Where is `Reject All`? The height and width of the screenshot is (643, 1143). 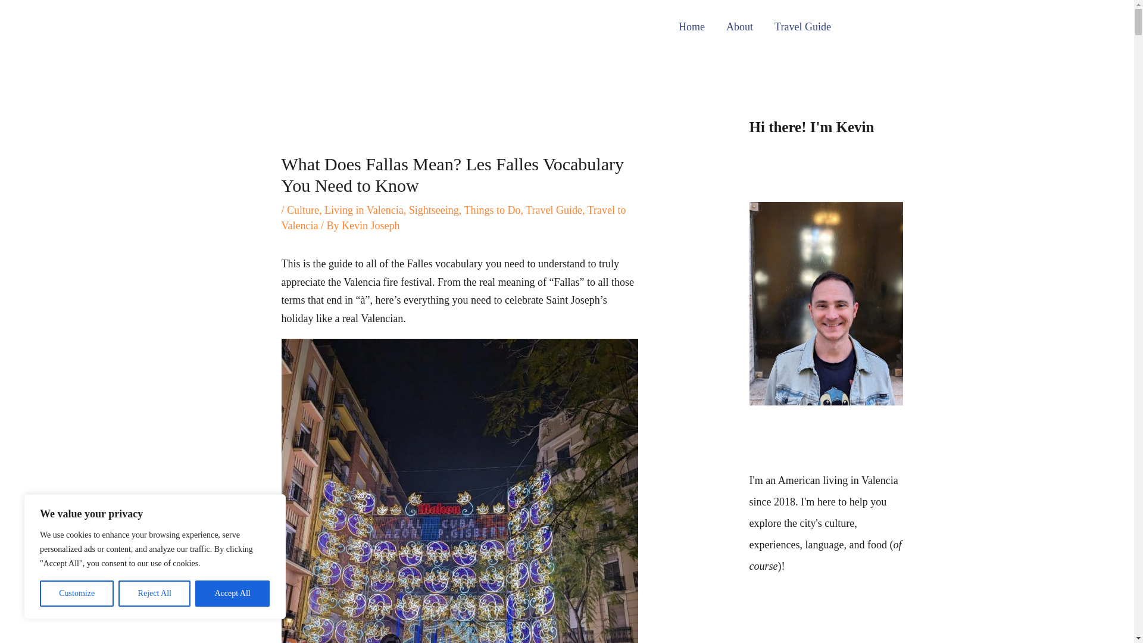 Reject All is located at coordinates (155, 594).